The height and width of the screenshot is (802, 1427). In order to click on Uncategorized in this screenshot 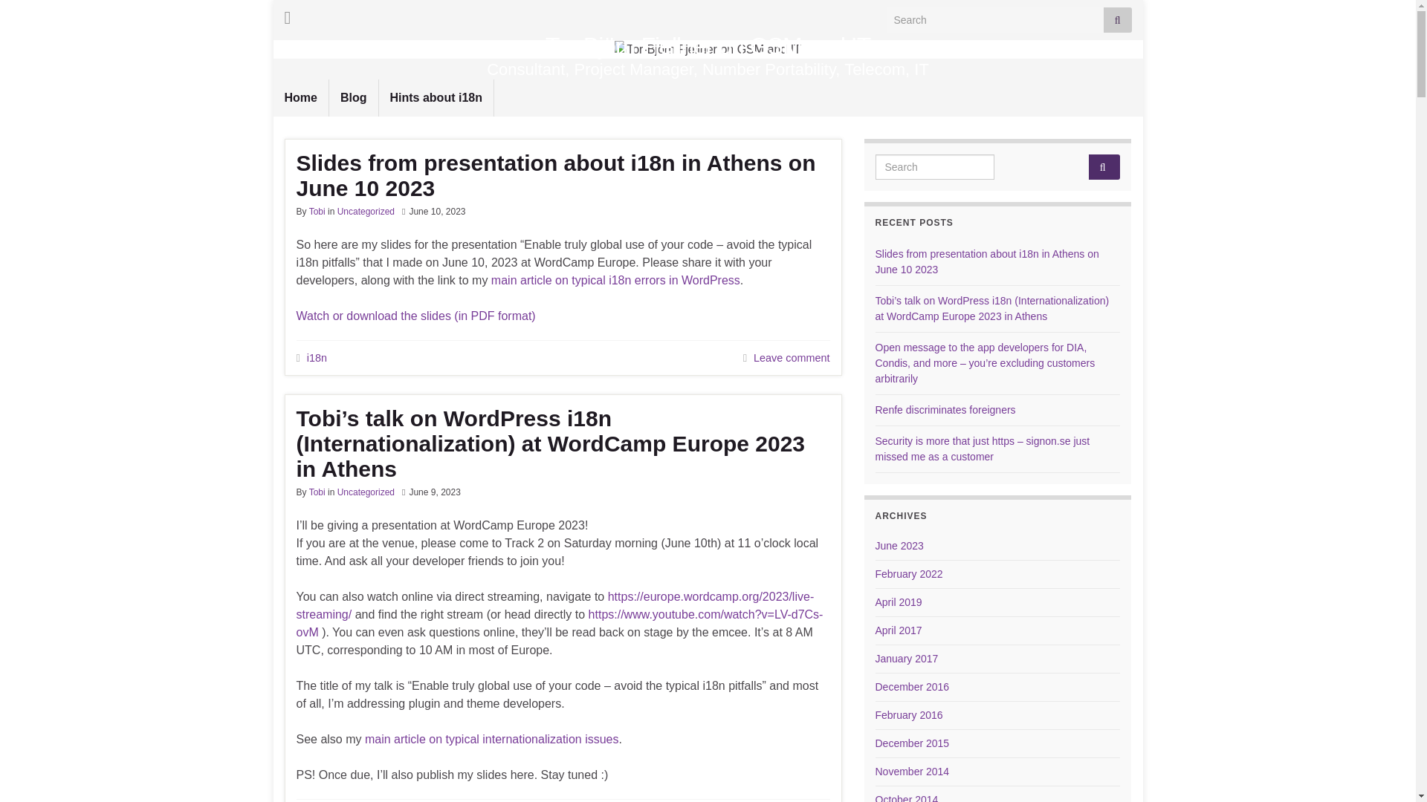, I will do `click(366, 211)`.